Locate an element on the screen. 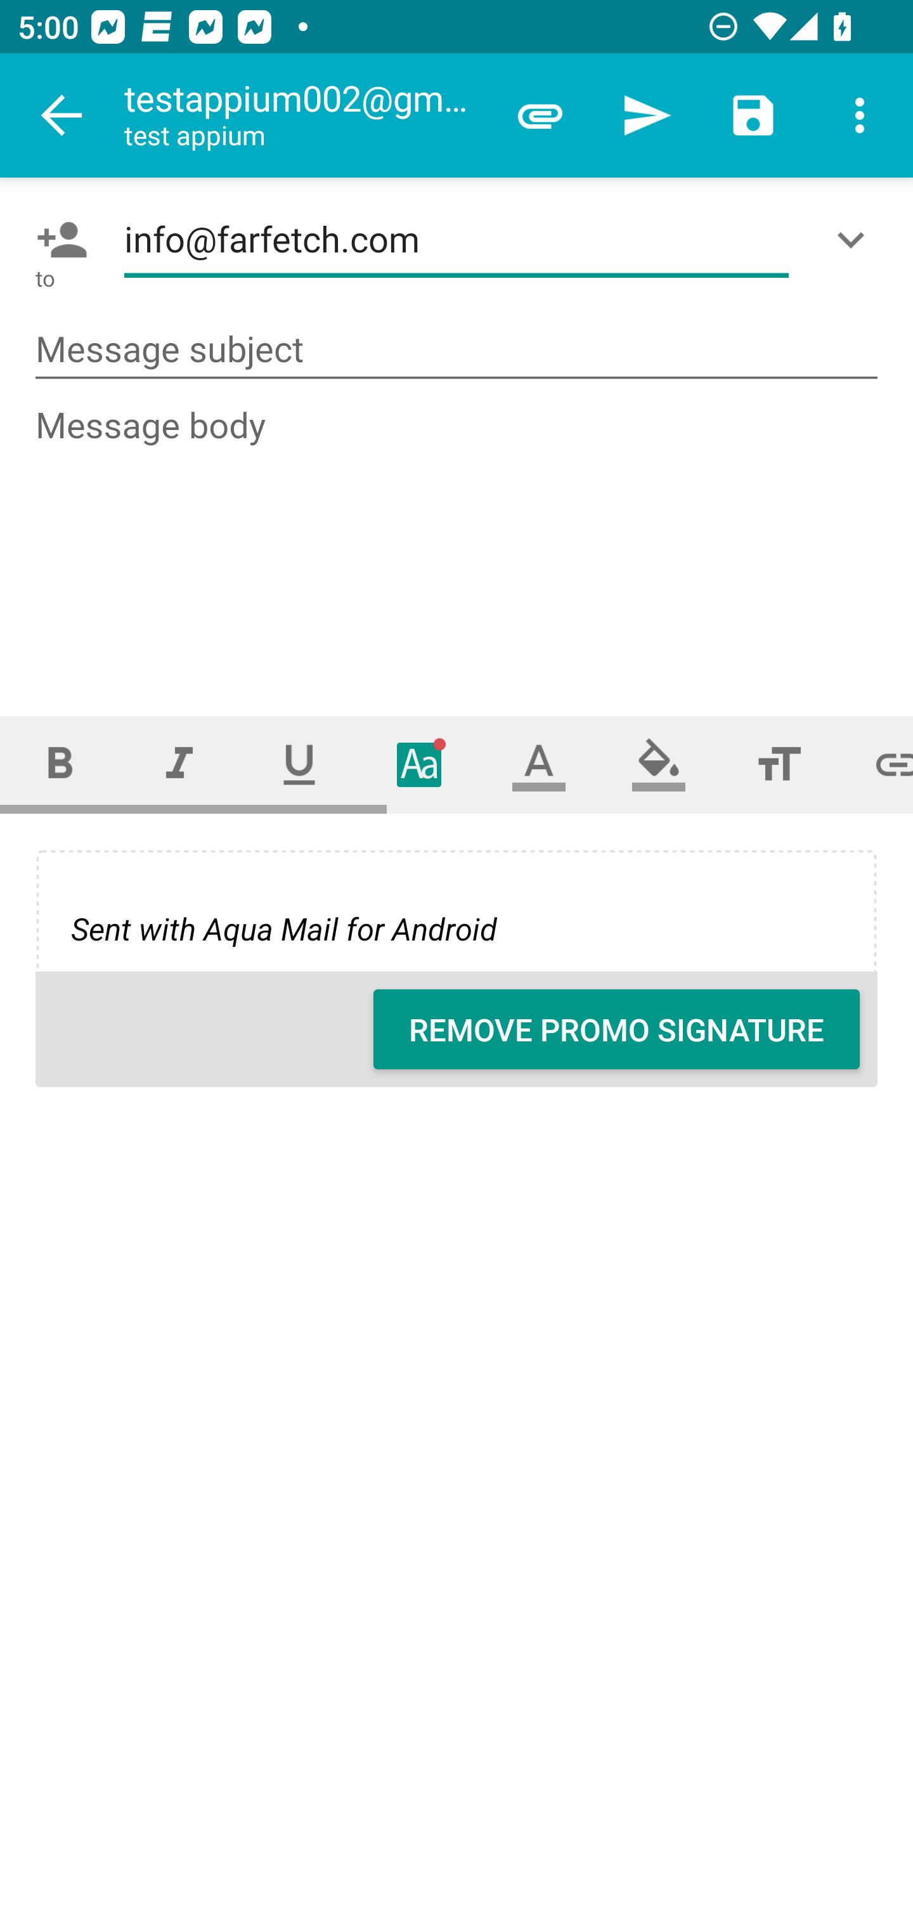 This screenshot has height=1928, width=913. Pick contact: To is located at coordinates (57, 240).